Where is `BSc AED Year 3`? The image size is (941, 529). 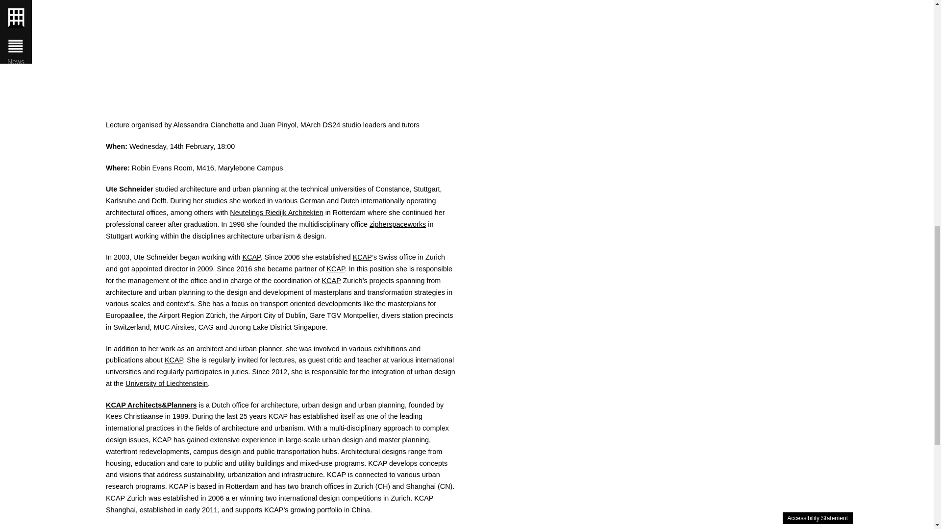 BSc AED Year 3 is located at coordinates (61, 24).